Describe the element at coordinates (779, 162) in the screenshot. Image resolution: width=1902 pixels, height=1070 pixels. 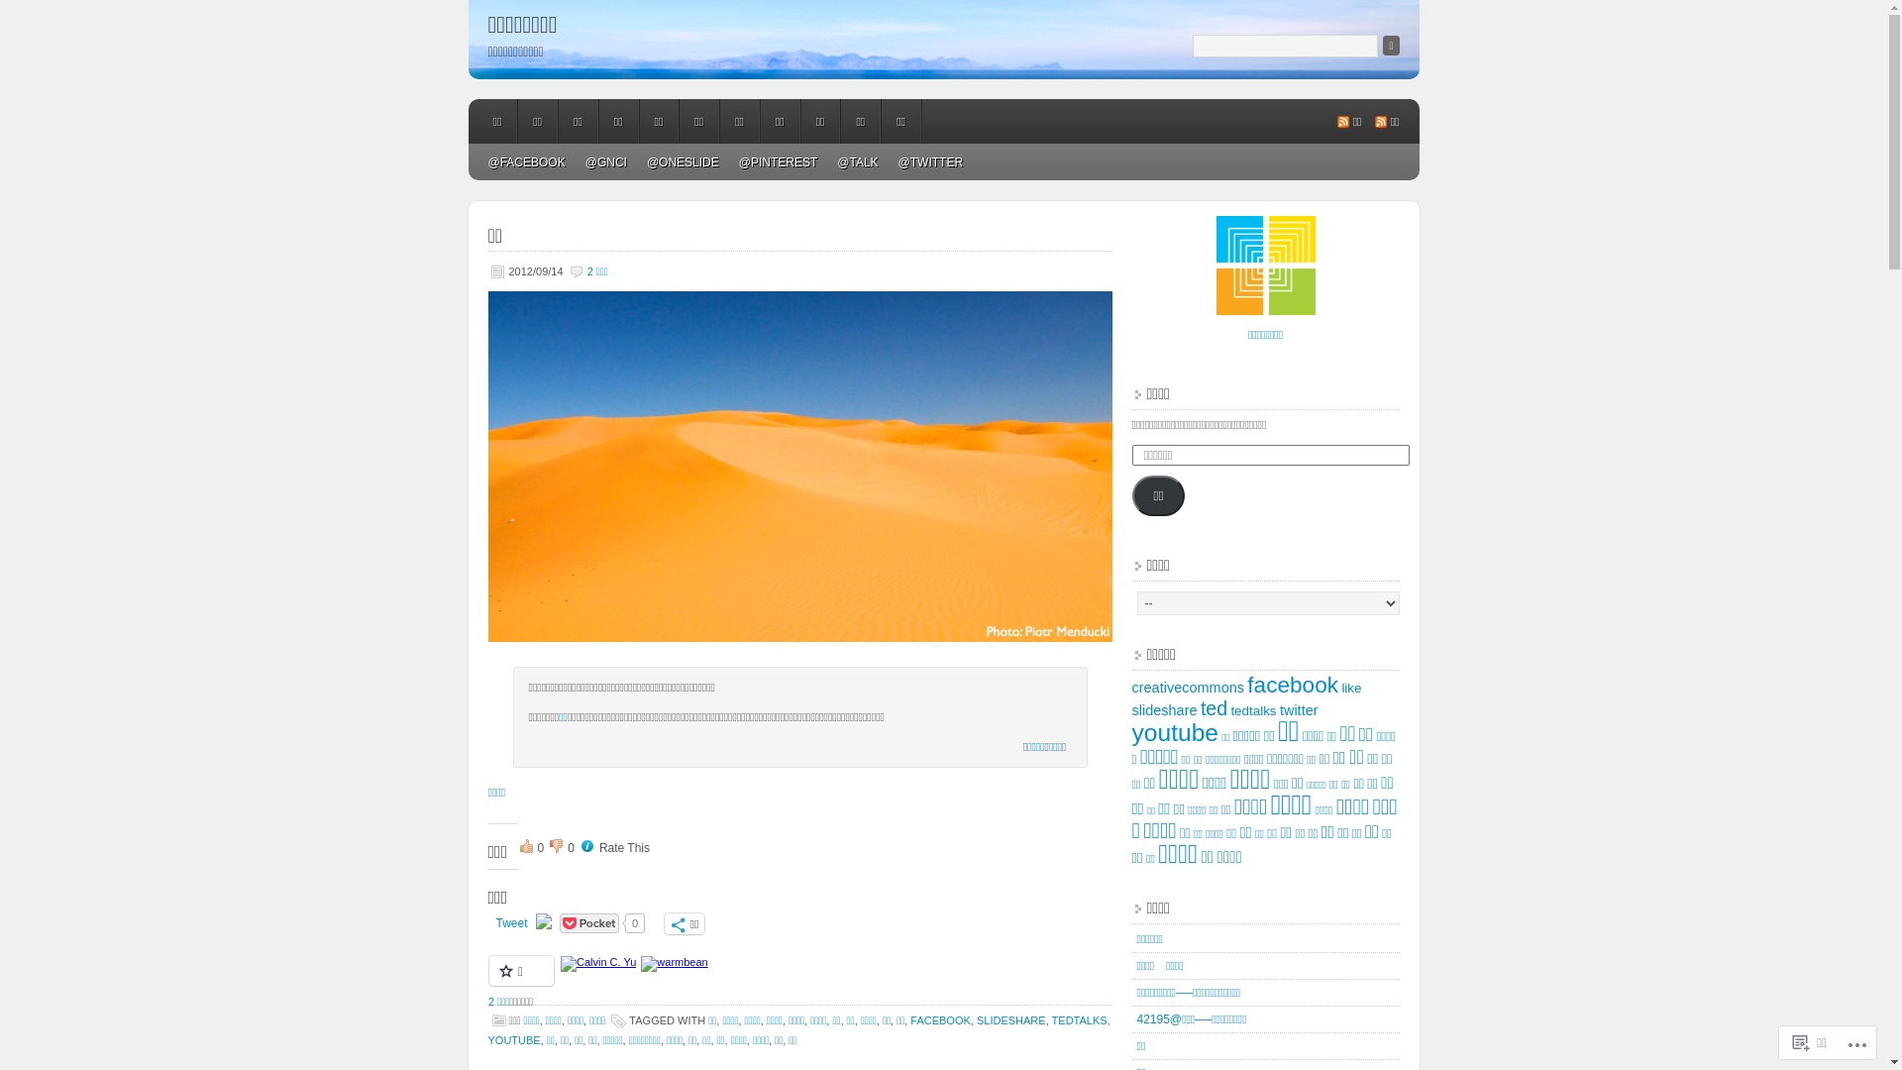
I see `@PINTEREST` at that location.